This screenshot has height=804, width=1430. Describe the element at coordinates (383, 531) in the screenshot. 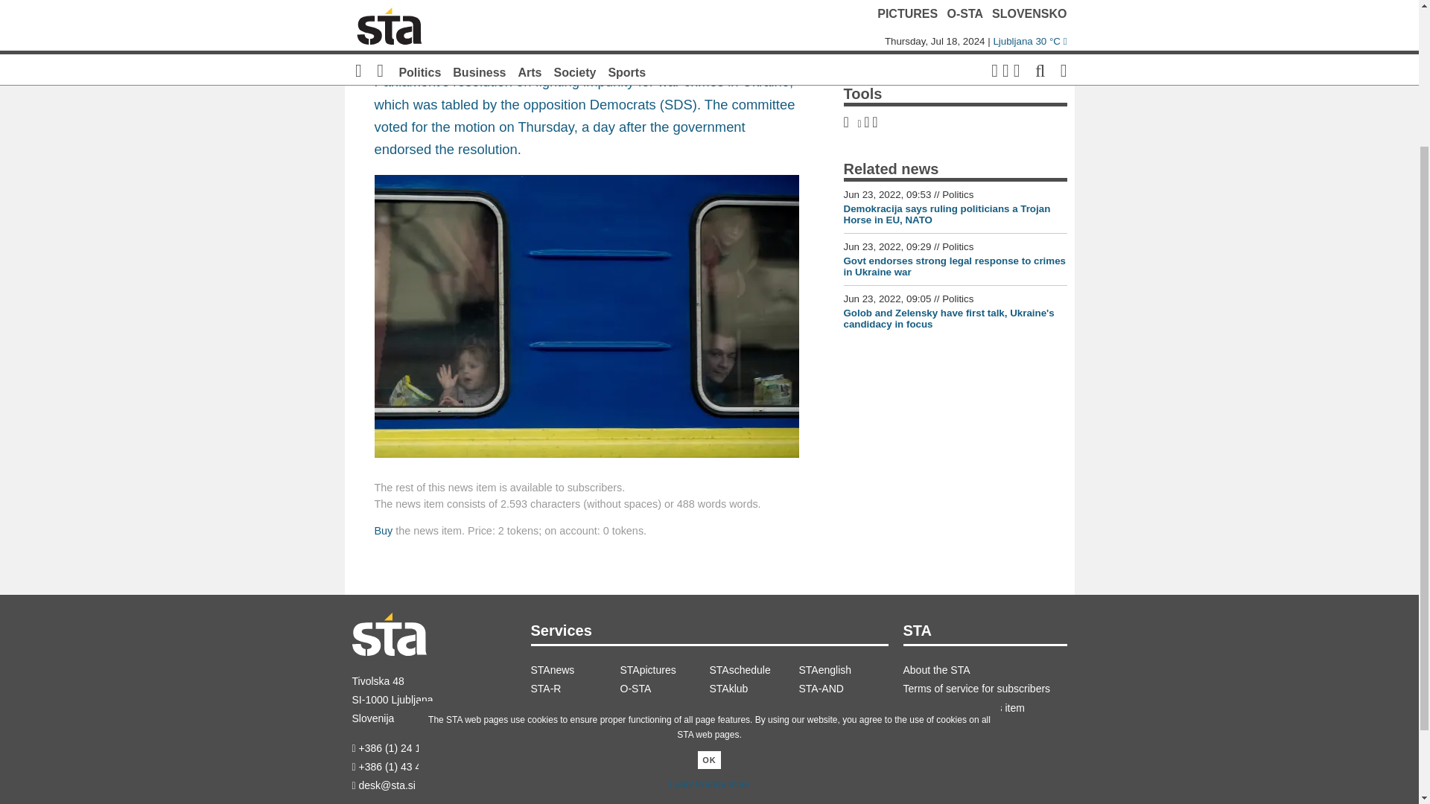

I see `Buy` at that location.